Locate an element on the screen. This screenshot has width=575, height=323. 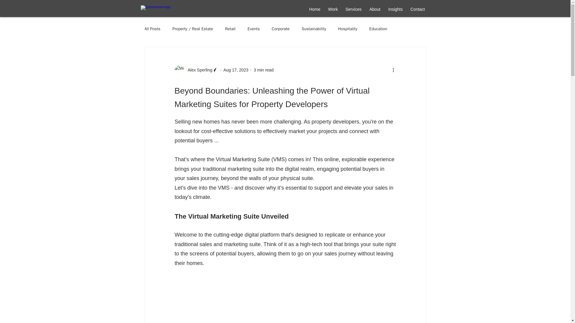
About is located at coordinates (374, 10).